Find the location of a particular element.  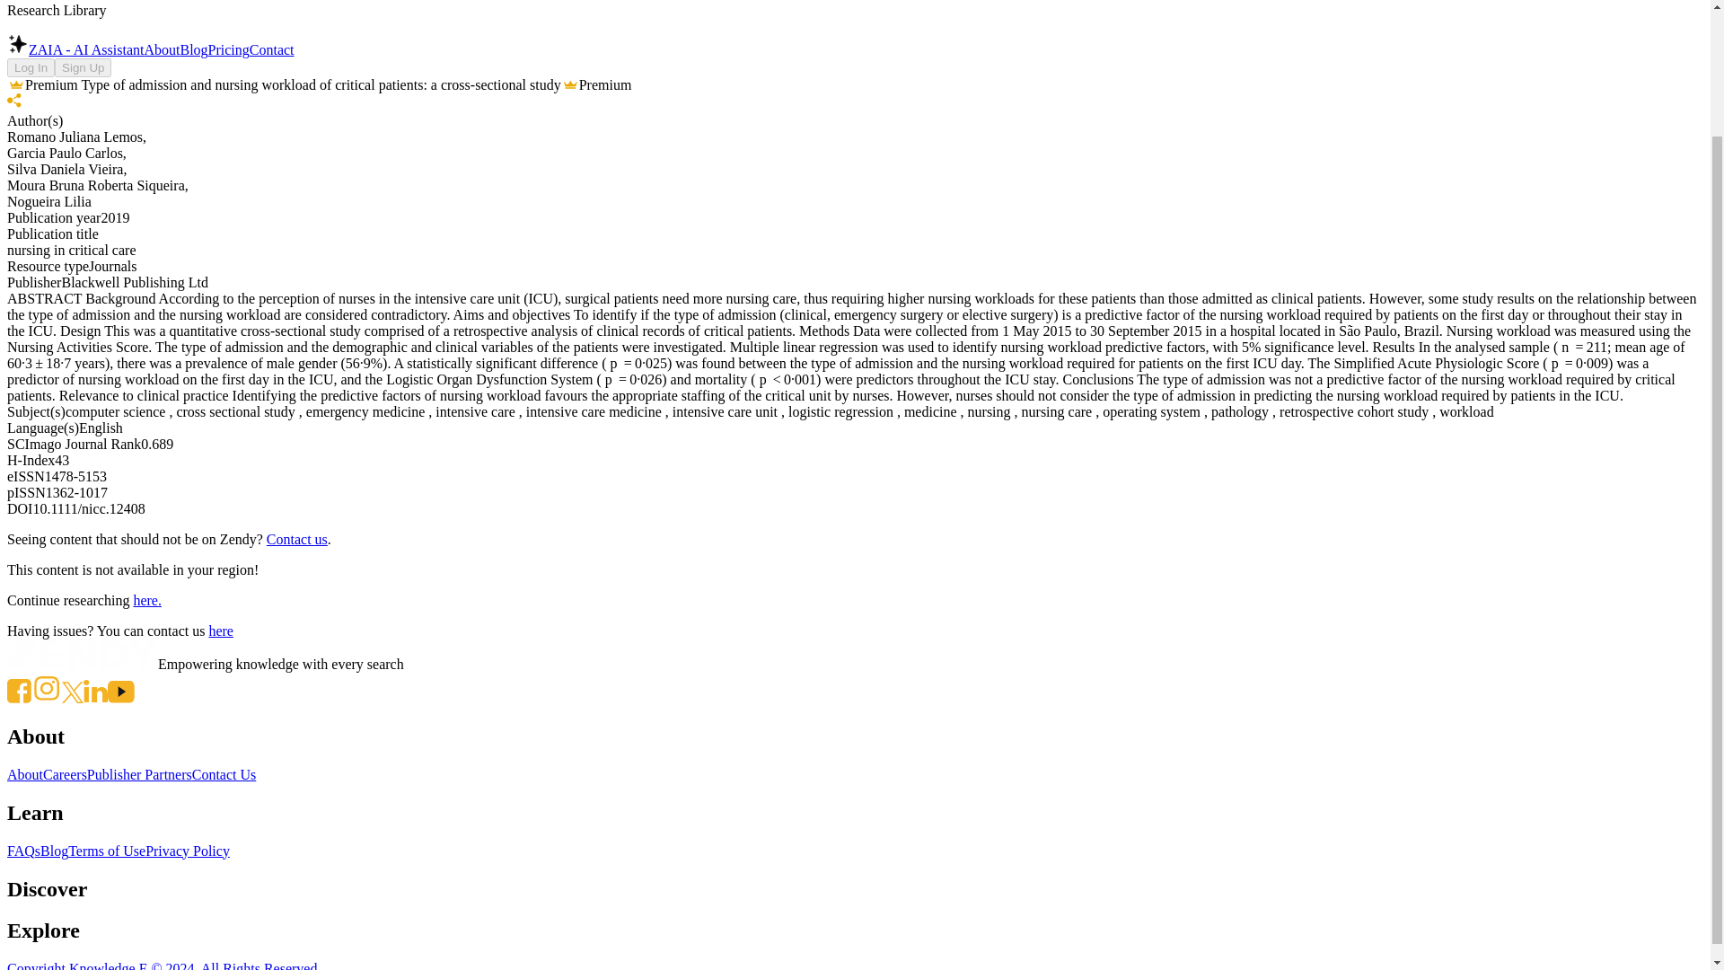

ZAIA - AI Assistant is located at coordinates (75, 49).